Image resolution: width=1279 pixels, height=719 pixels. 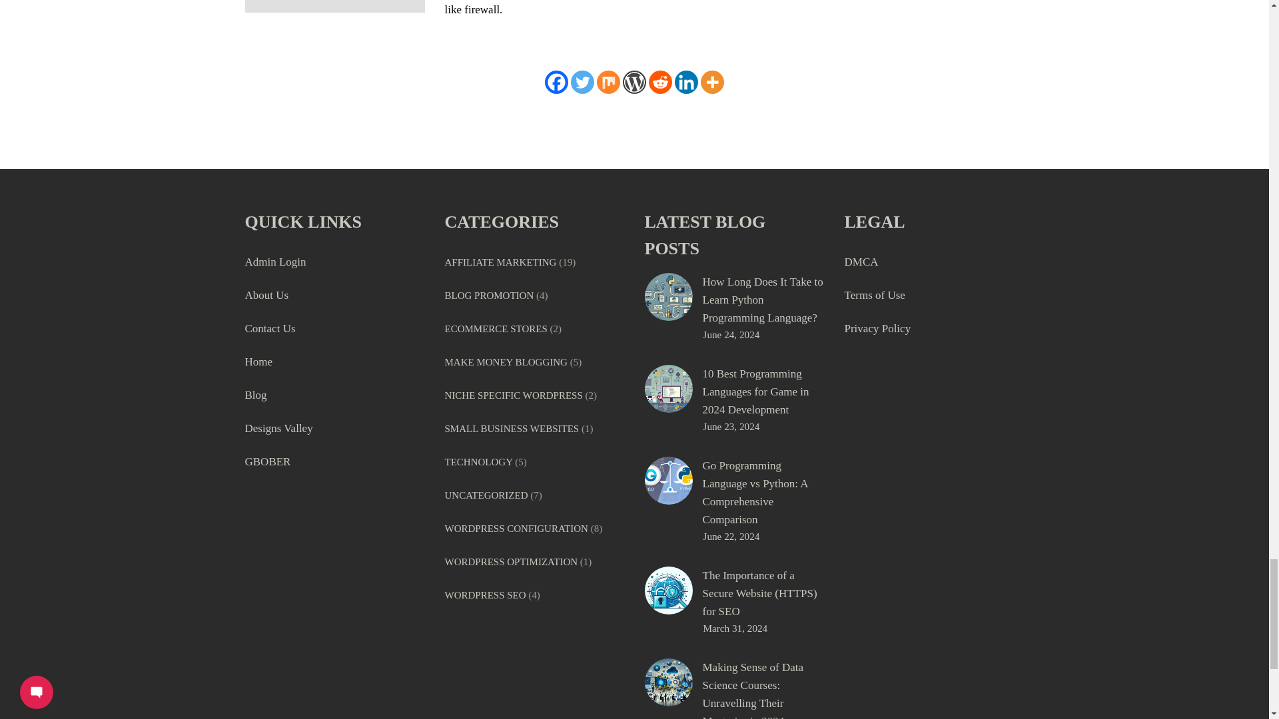 What do you see at coordinates (490, 296) in the screenshot?
I see `View all posts filed under Blog Promotion` at bounding box center [490, 296].